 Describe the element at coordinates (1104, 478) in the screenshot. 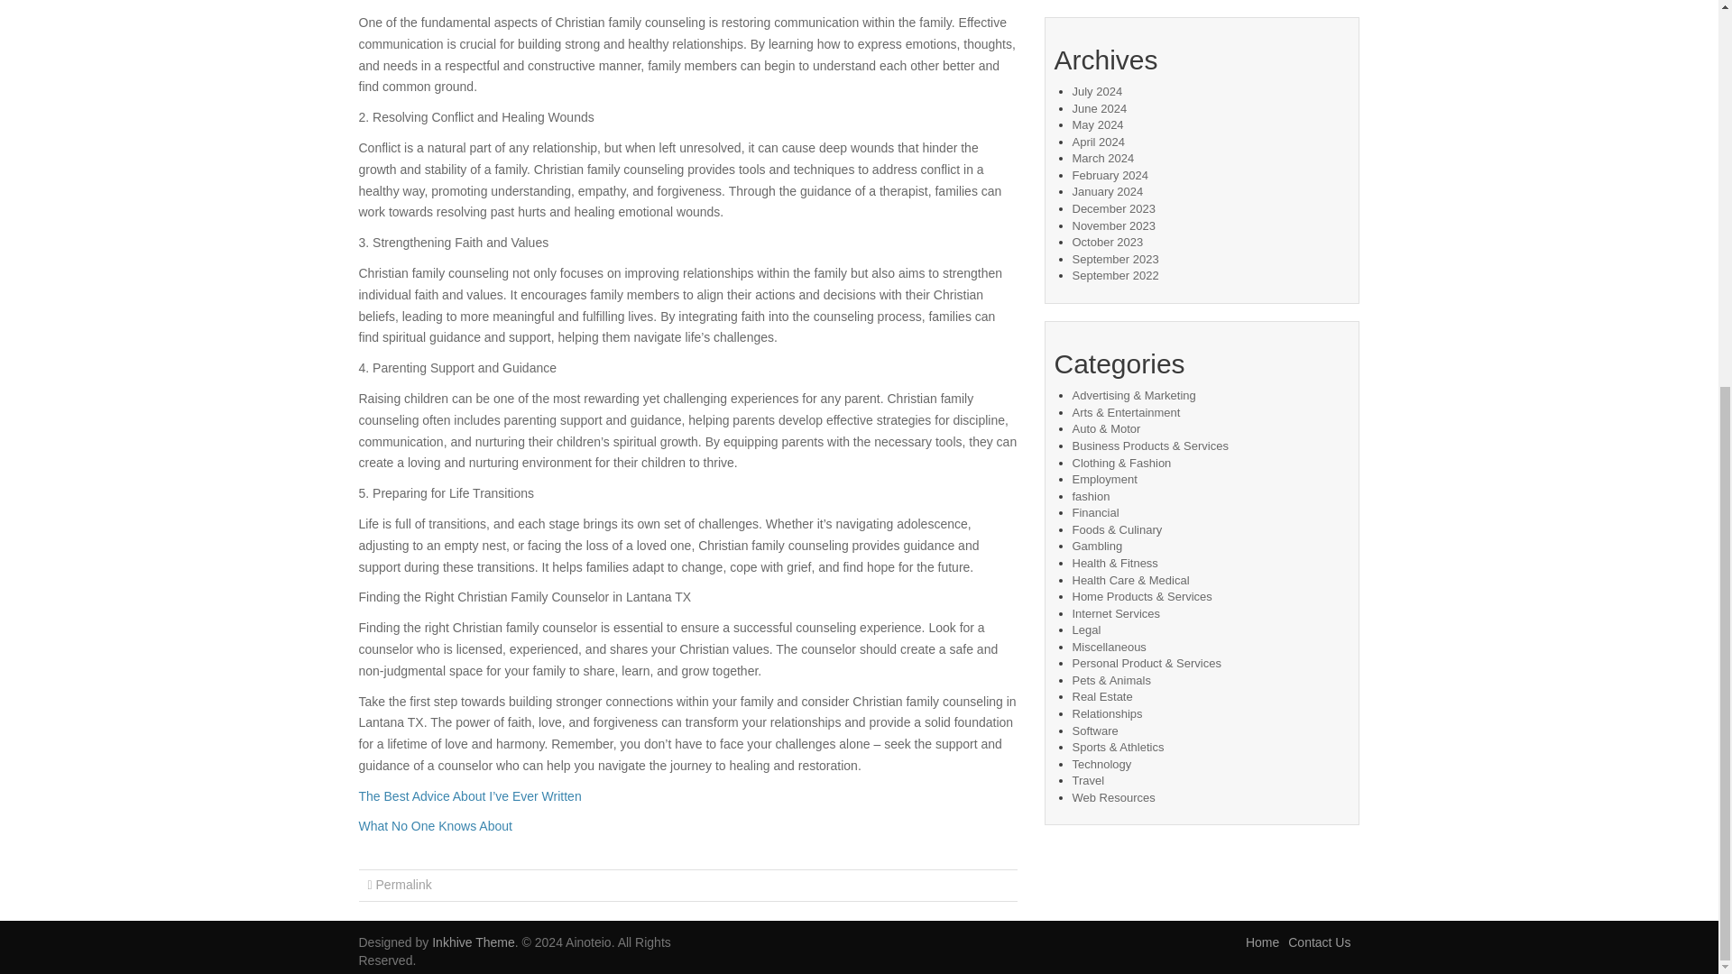

I see `Employment` at that location.